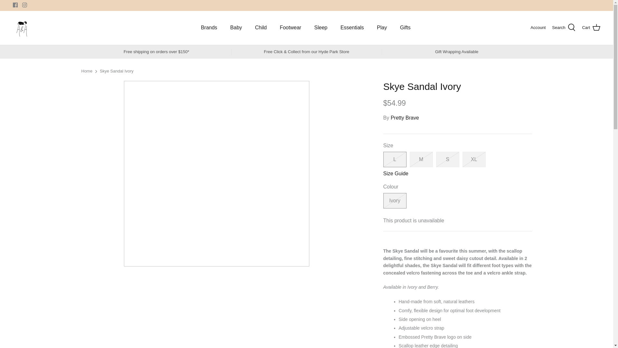 The height and width of the screenshot is (348, 618). What do you see at coordinates (352, 27) in the screenshot?
I see `Essentials` at bounding box center [352, 27].